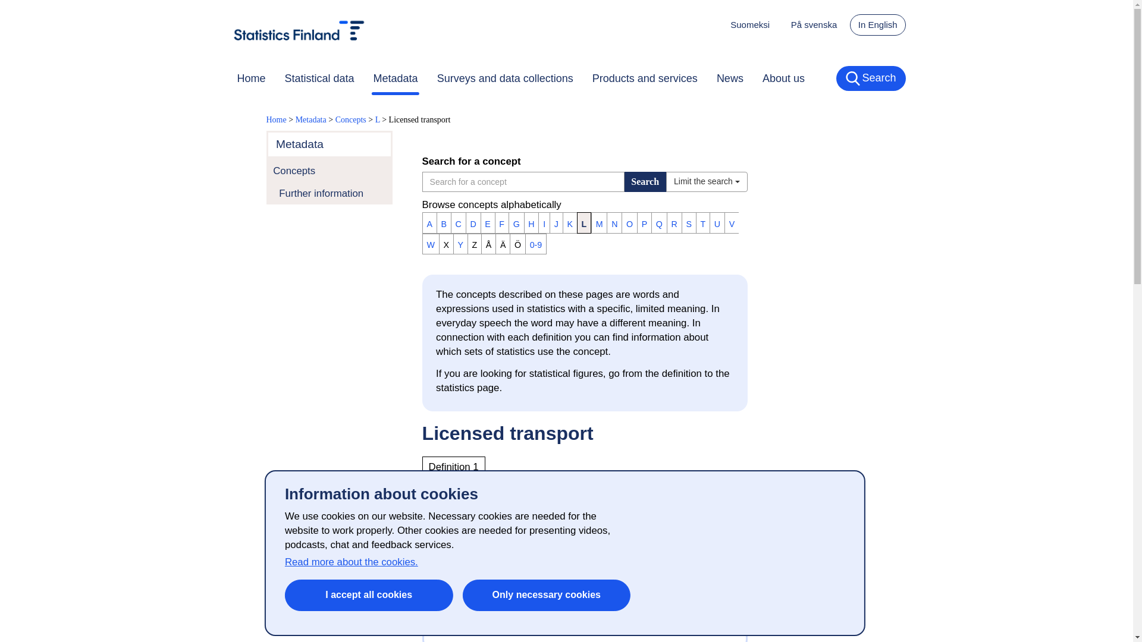  What do you see at coordinates (444, 223) in the screenshot?
I see `B` at bounding box center [444, 223].